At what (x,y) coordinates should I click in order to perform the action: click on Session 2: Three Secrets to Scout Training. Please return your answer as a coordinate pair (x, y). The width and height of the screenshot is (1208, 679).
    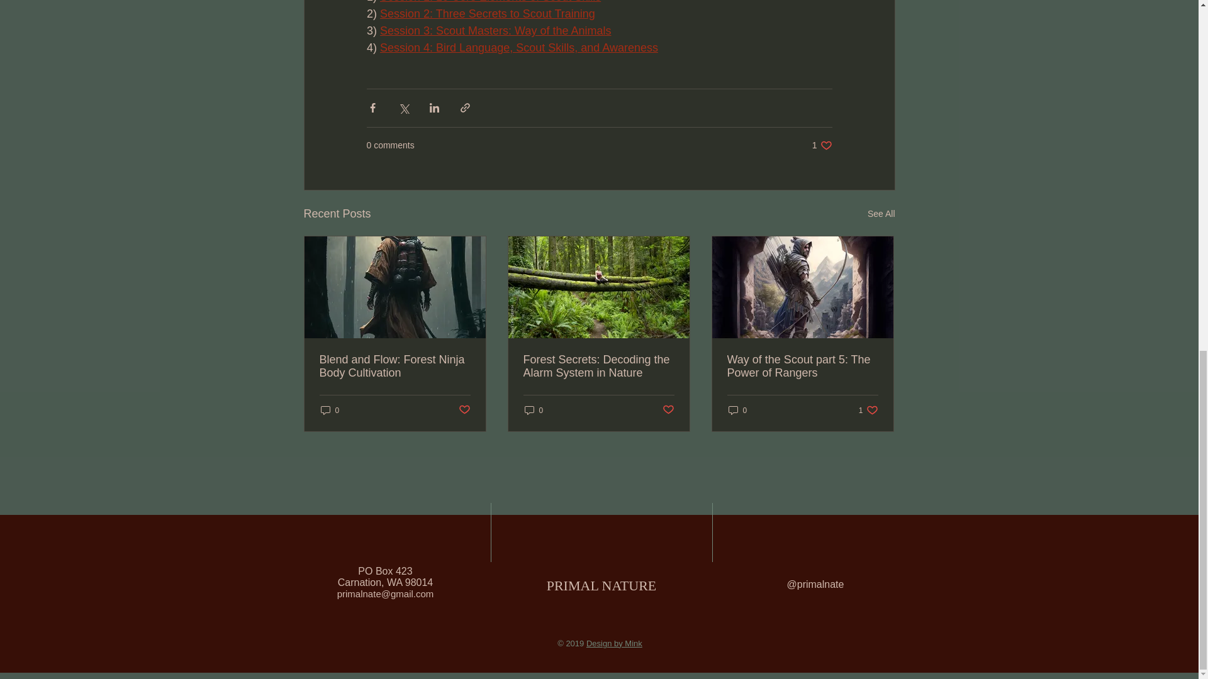
    Looking at the image, I should click on (822, 145).